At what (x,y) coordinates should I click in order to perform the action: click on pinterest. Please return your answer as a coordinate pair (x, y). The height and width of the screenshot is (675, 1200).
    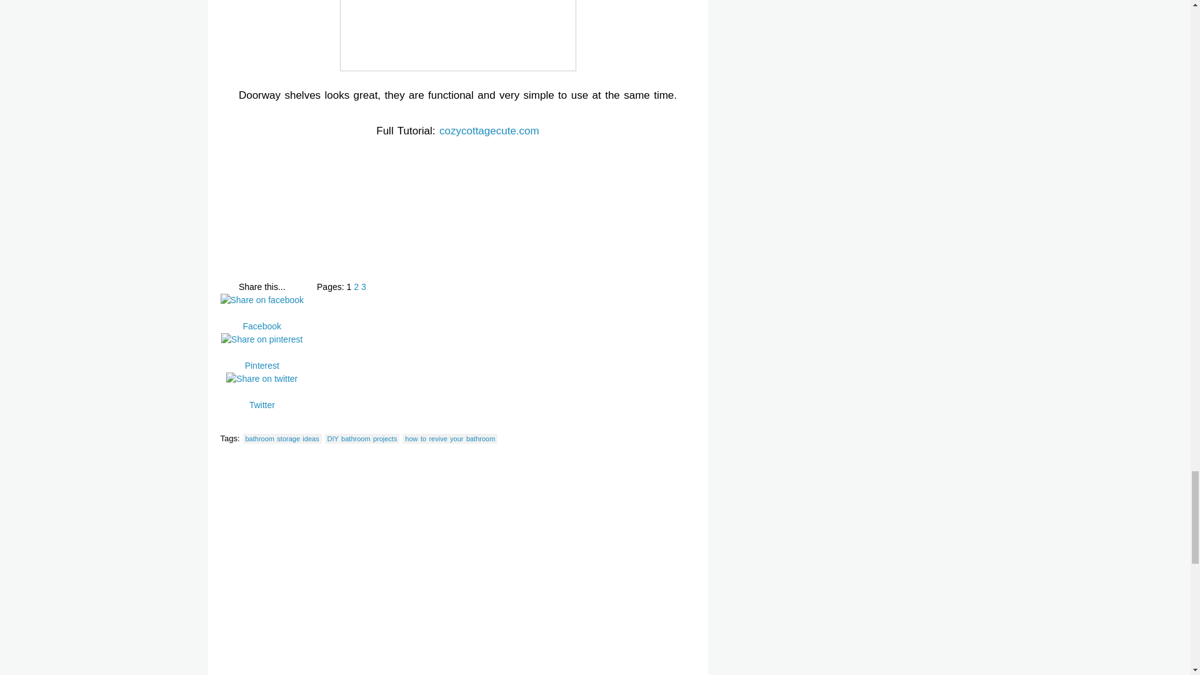
    Looking at the image, I should click on (261, 340).